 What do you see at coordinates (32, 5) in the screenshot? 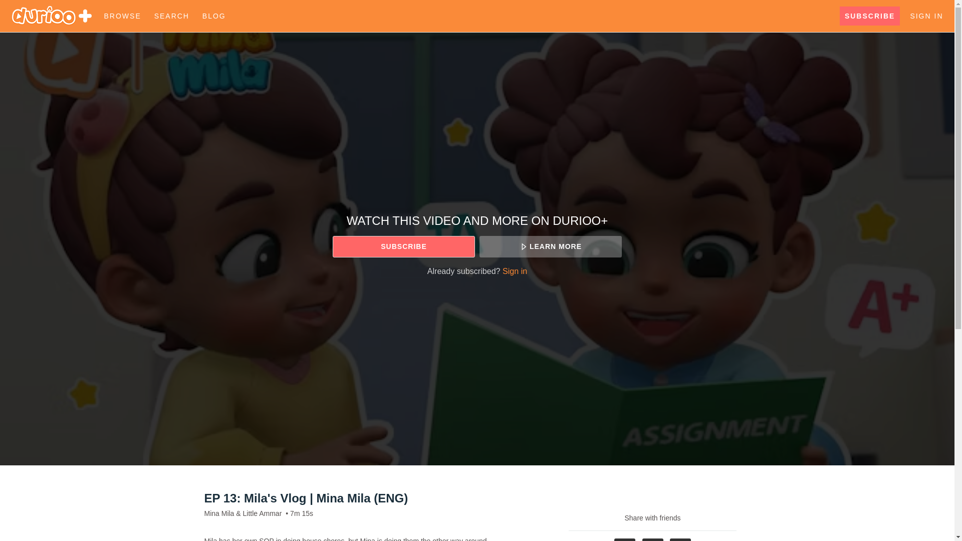
I see `Skip to main content` at bounding box center [32, 5].